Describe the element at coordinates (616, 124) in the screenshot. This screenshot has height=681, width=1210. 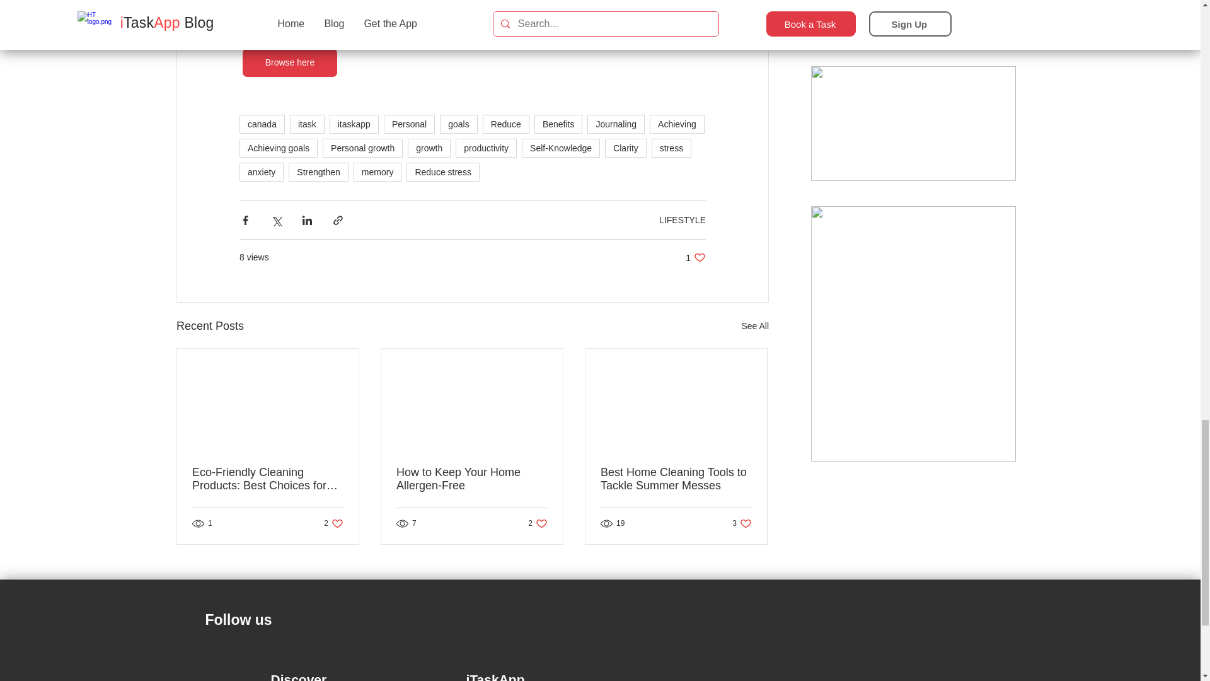
I see `Journaling` at that location.